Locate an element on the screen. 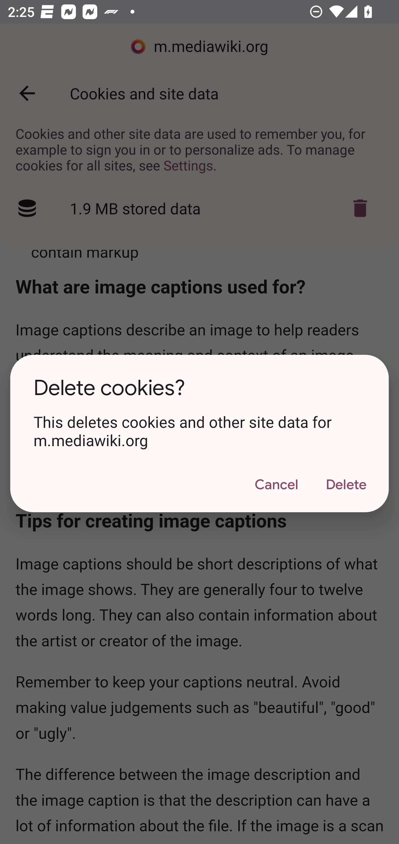  Delete is located at coordinates (346, 485).